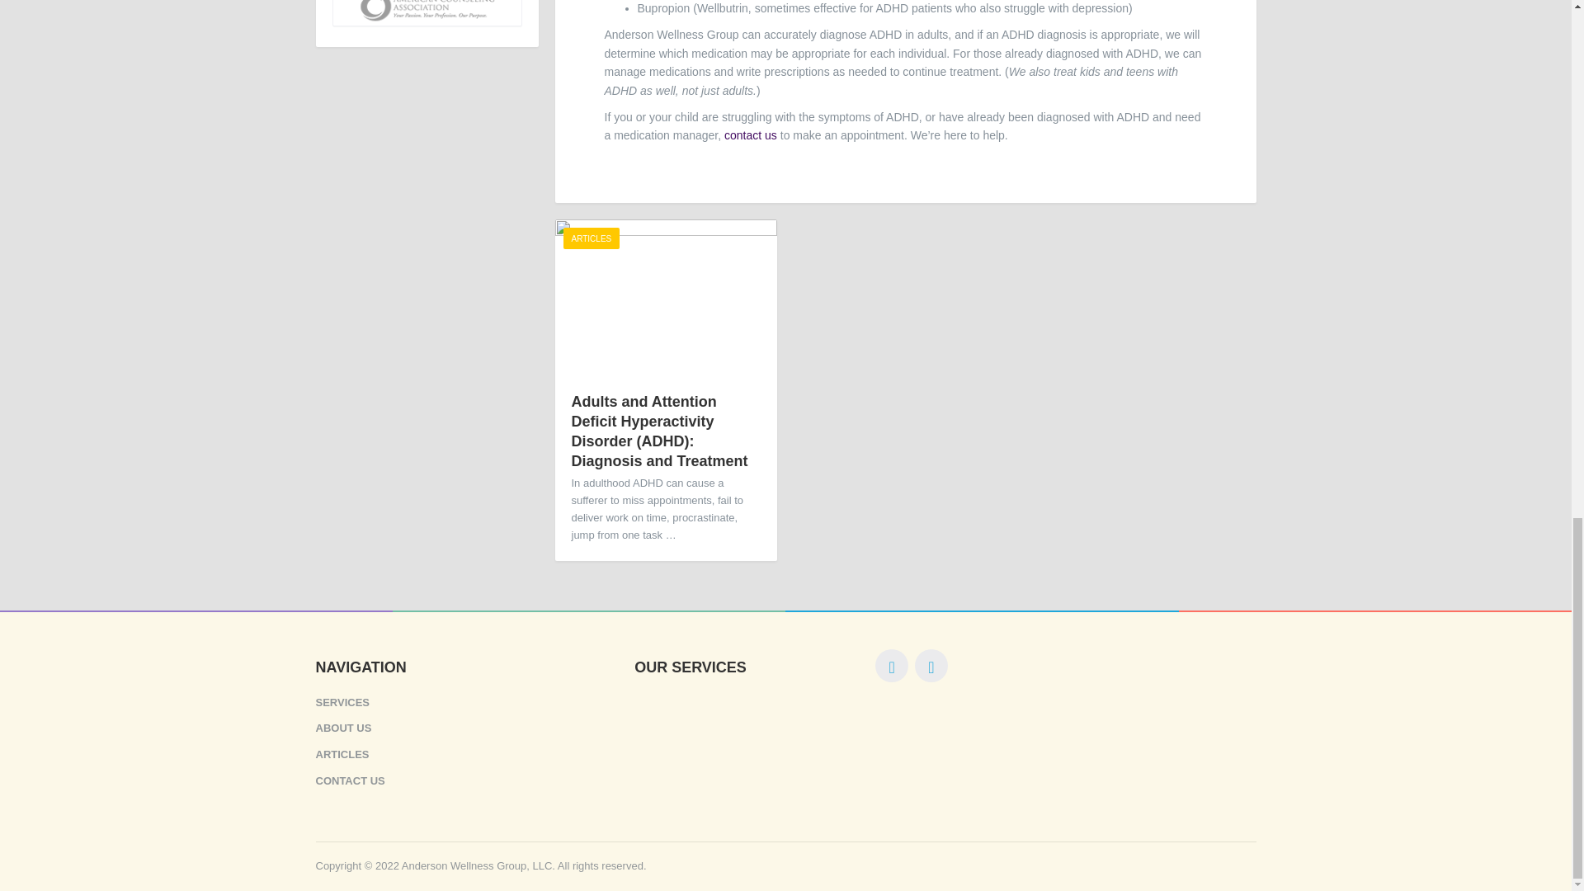 The image size is (1584, 891). What do you see at coordinates (751, 134) in the screenshot?
I see `contact us` at bounding box center [751, 134].